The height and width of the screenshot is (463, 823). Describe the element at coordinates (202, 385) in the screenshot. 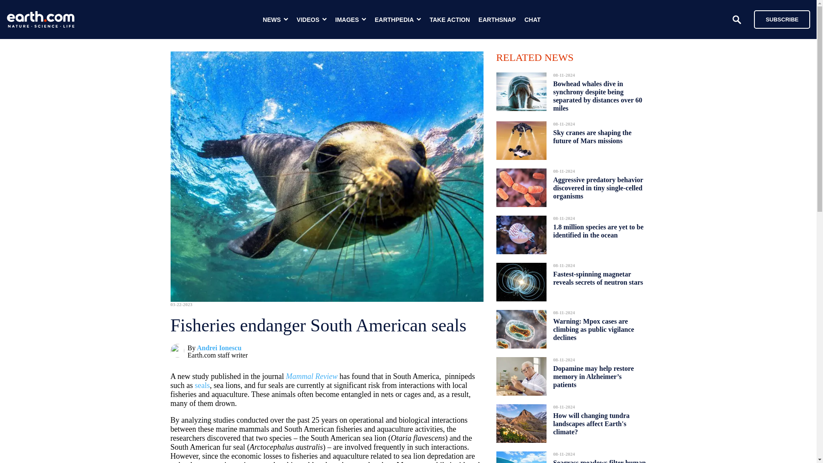

I see `seals` at that location.